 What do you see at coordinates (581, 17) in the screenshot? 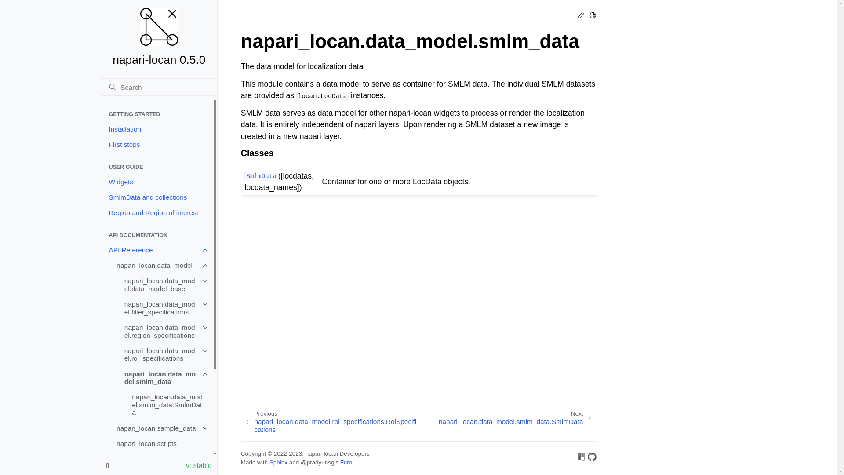
I see `Edit this page` at bounding box center [581, 17].